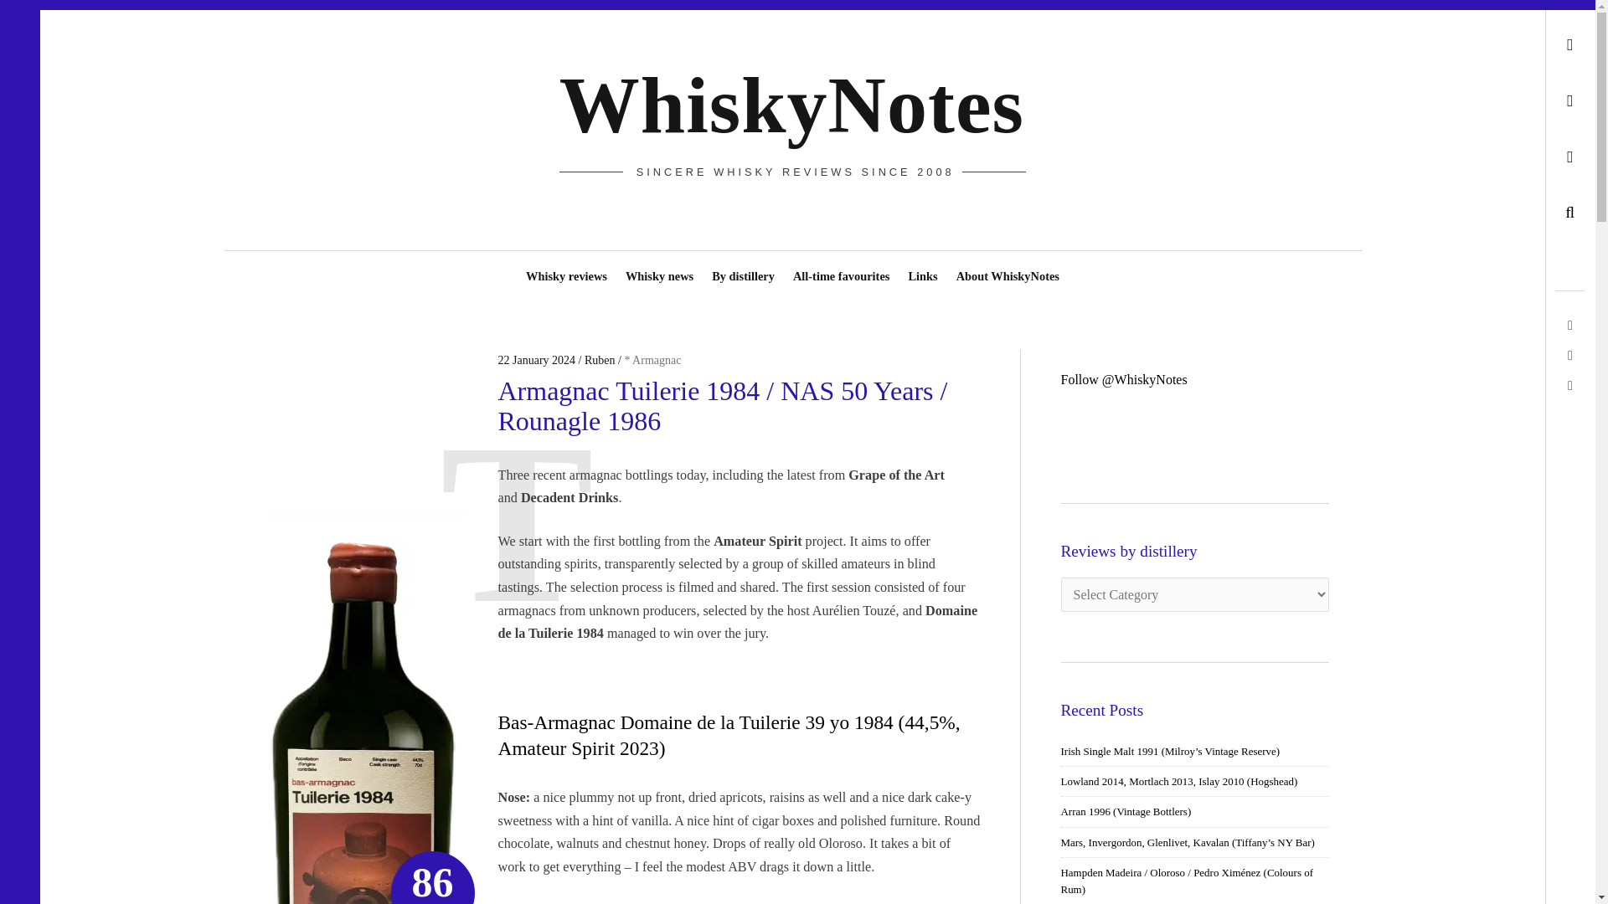  What do you see at coordinates (566, 268) in the screenshot?
I see `Whisky reviews` at bounding box center [566, 268].